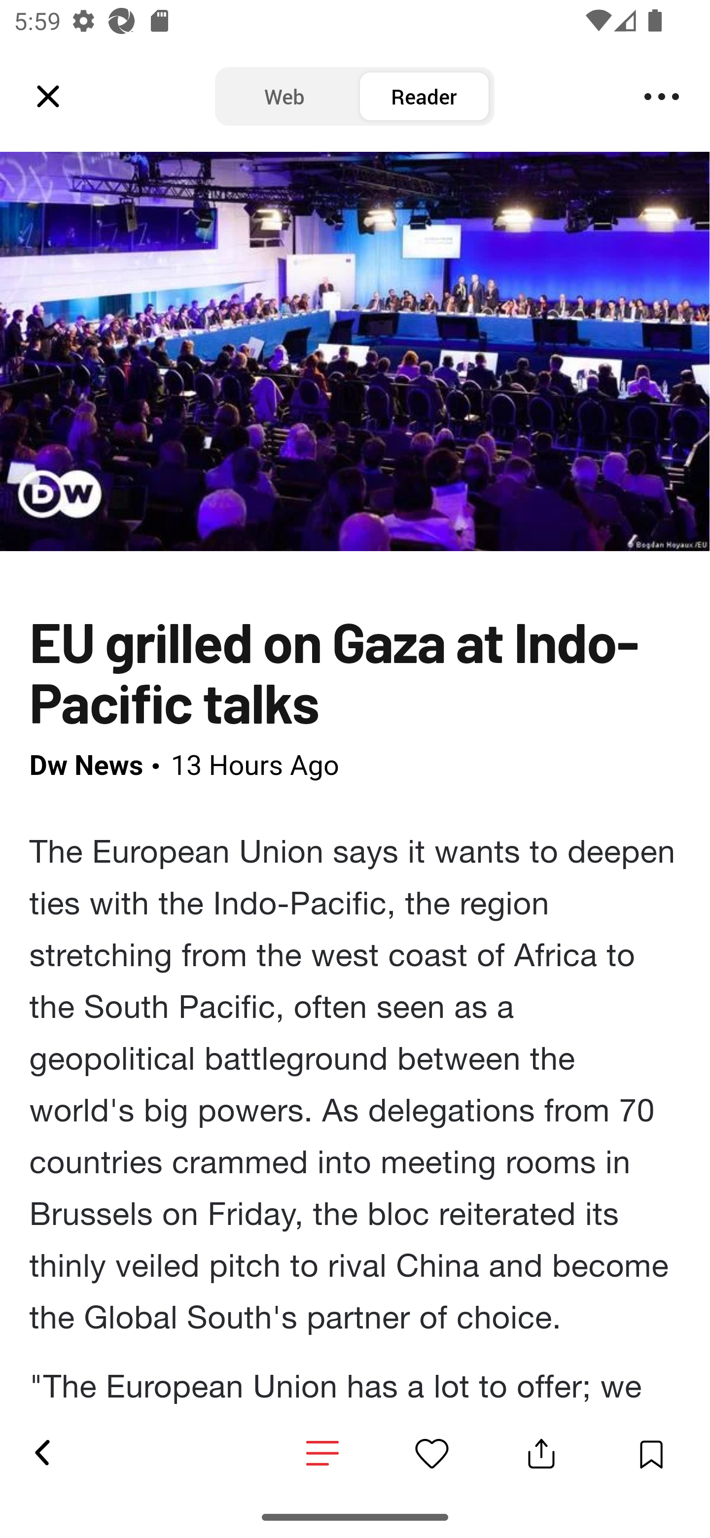 This screenshot has height=1538, width=710. What do you see at coordinates (41, 1453) in the screenshot?
I see `Back Button` at bounding box center [41, 1453].